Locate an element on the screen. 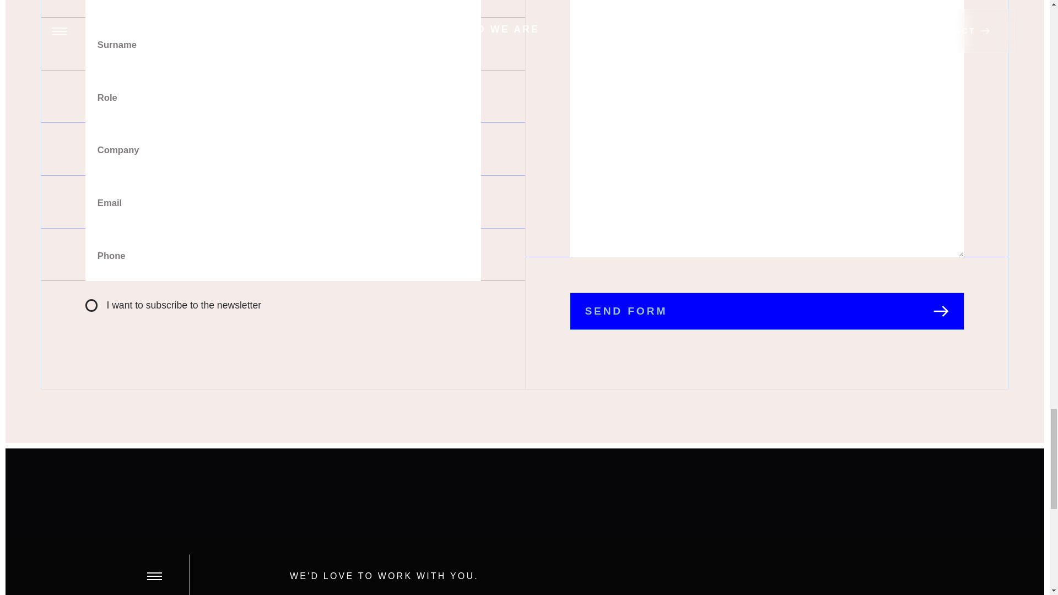  Send form is located at coordinates (767, 311).